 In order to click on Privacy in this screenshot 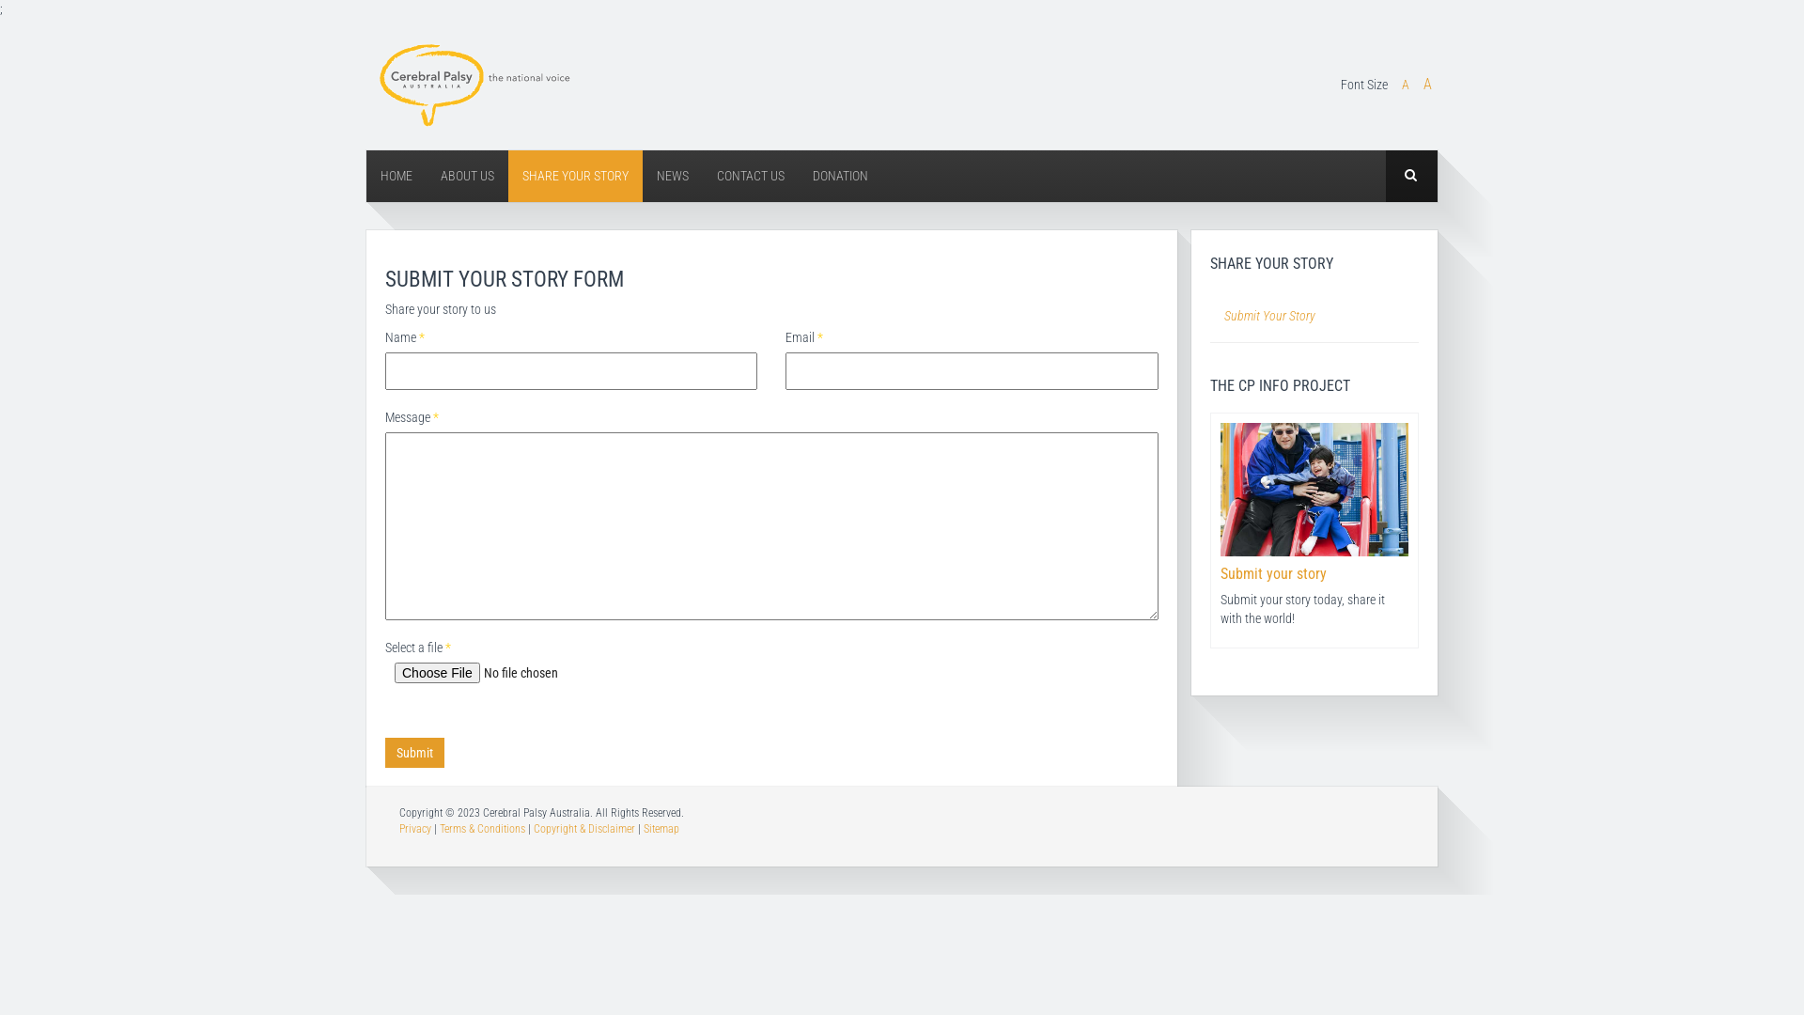, I will do `click(415, 829)`.